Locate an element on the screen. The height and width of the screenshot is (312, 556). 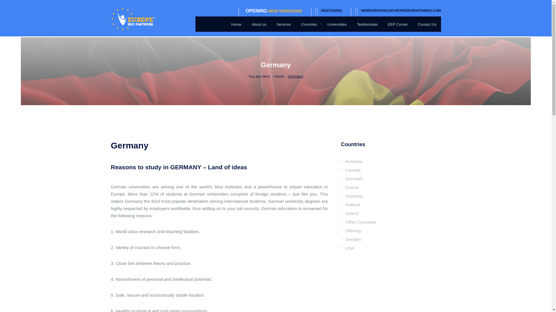
France is located at coordinates (352, 187).